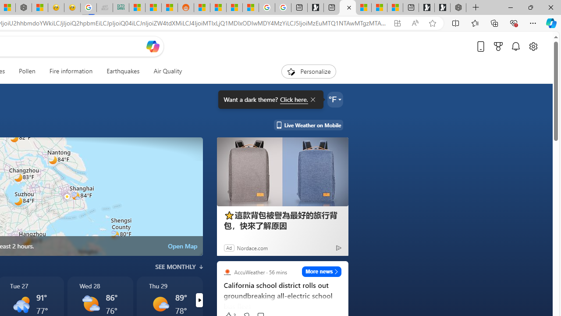 The height and width of the screenshot is (316, 561). What do you see at coordinates (23, 8) in the screenshot?
I see `Nordace - #1 Japanese Best-Seller - Siena Smart Backpack` at bounding box center [23, 8].